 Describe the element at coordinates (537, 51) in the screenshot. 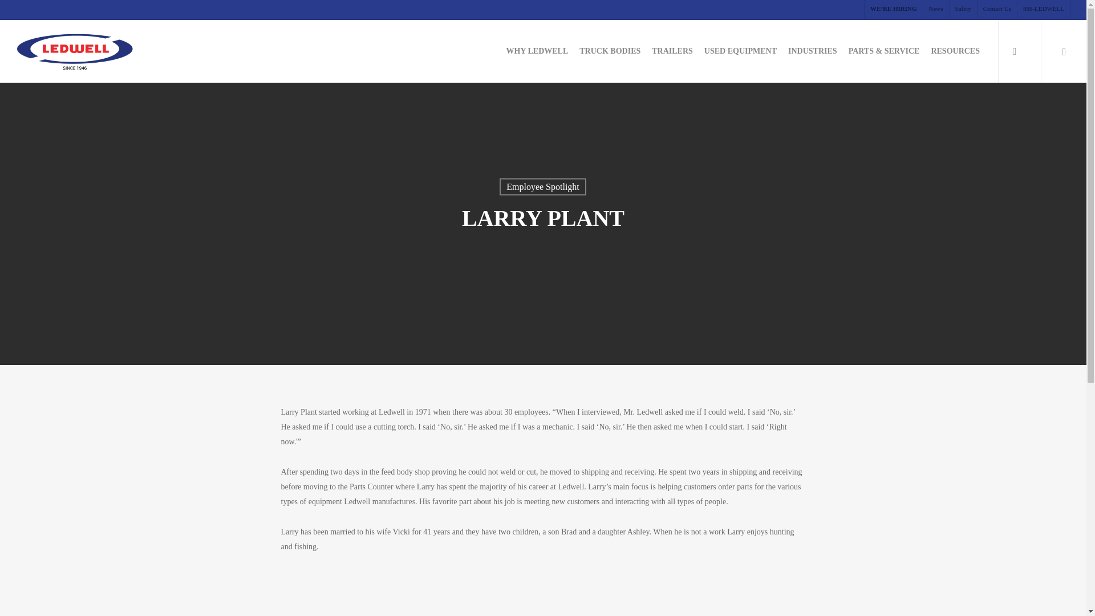

I see `WHY LEDWELL` at that location.